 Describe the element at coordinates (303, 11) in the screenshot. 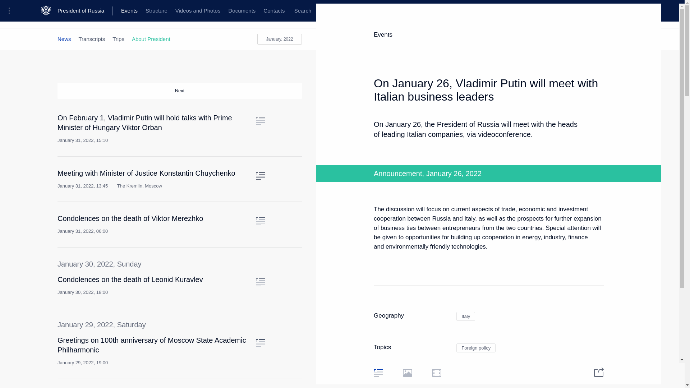

I see `Search` at that location.